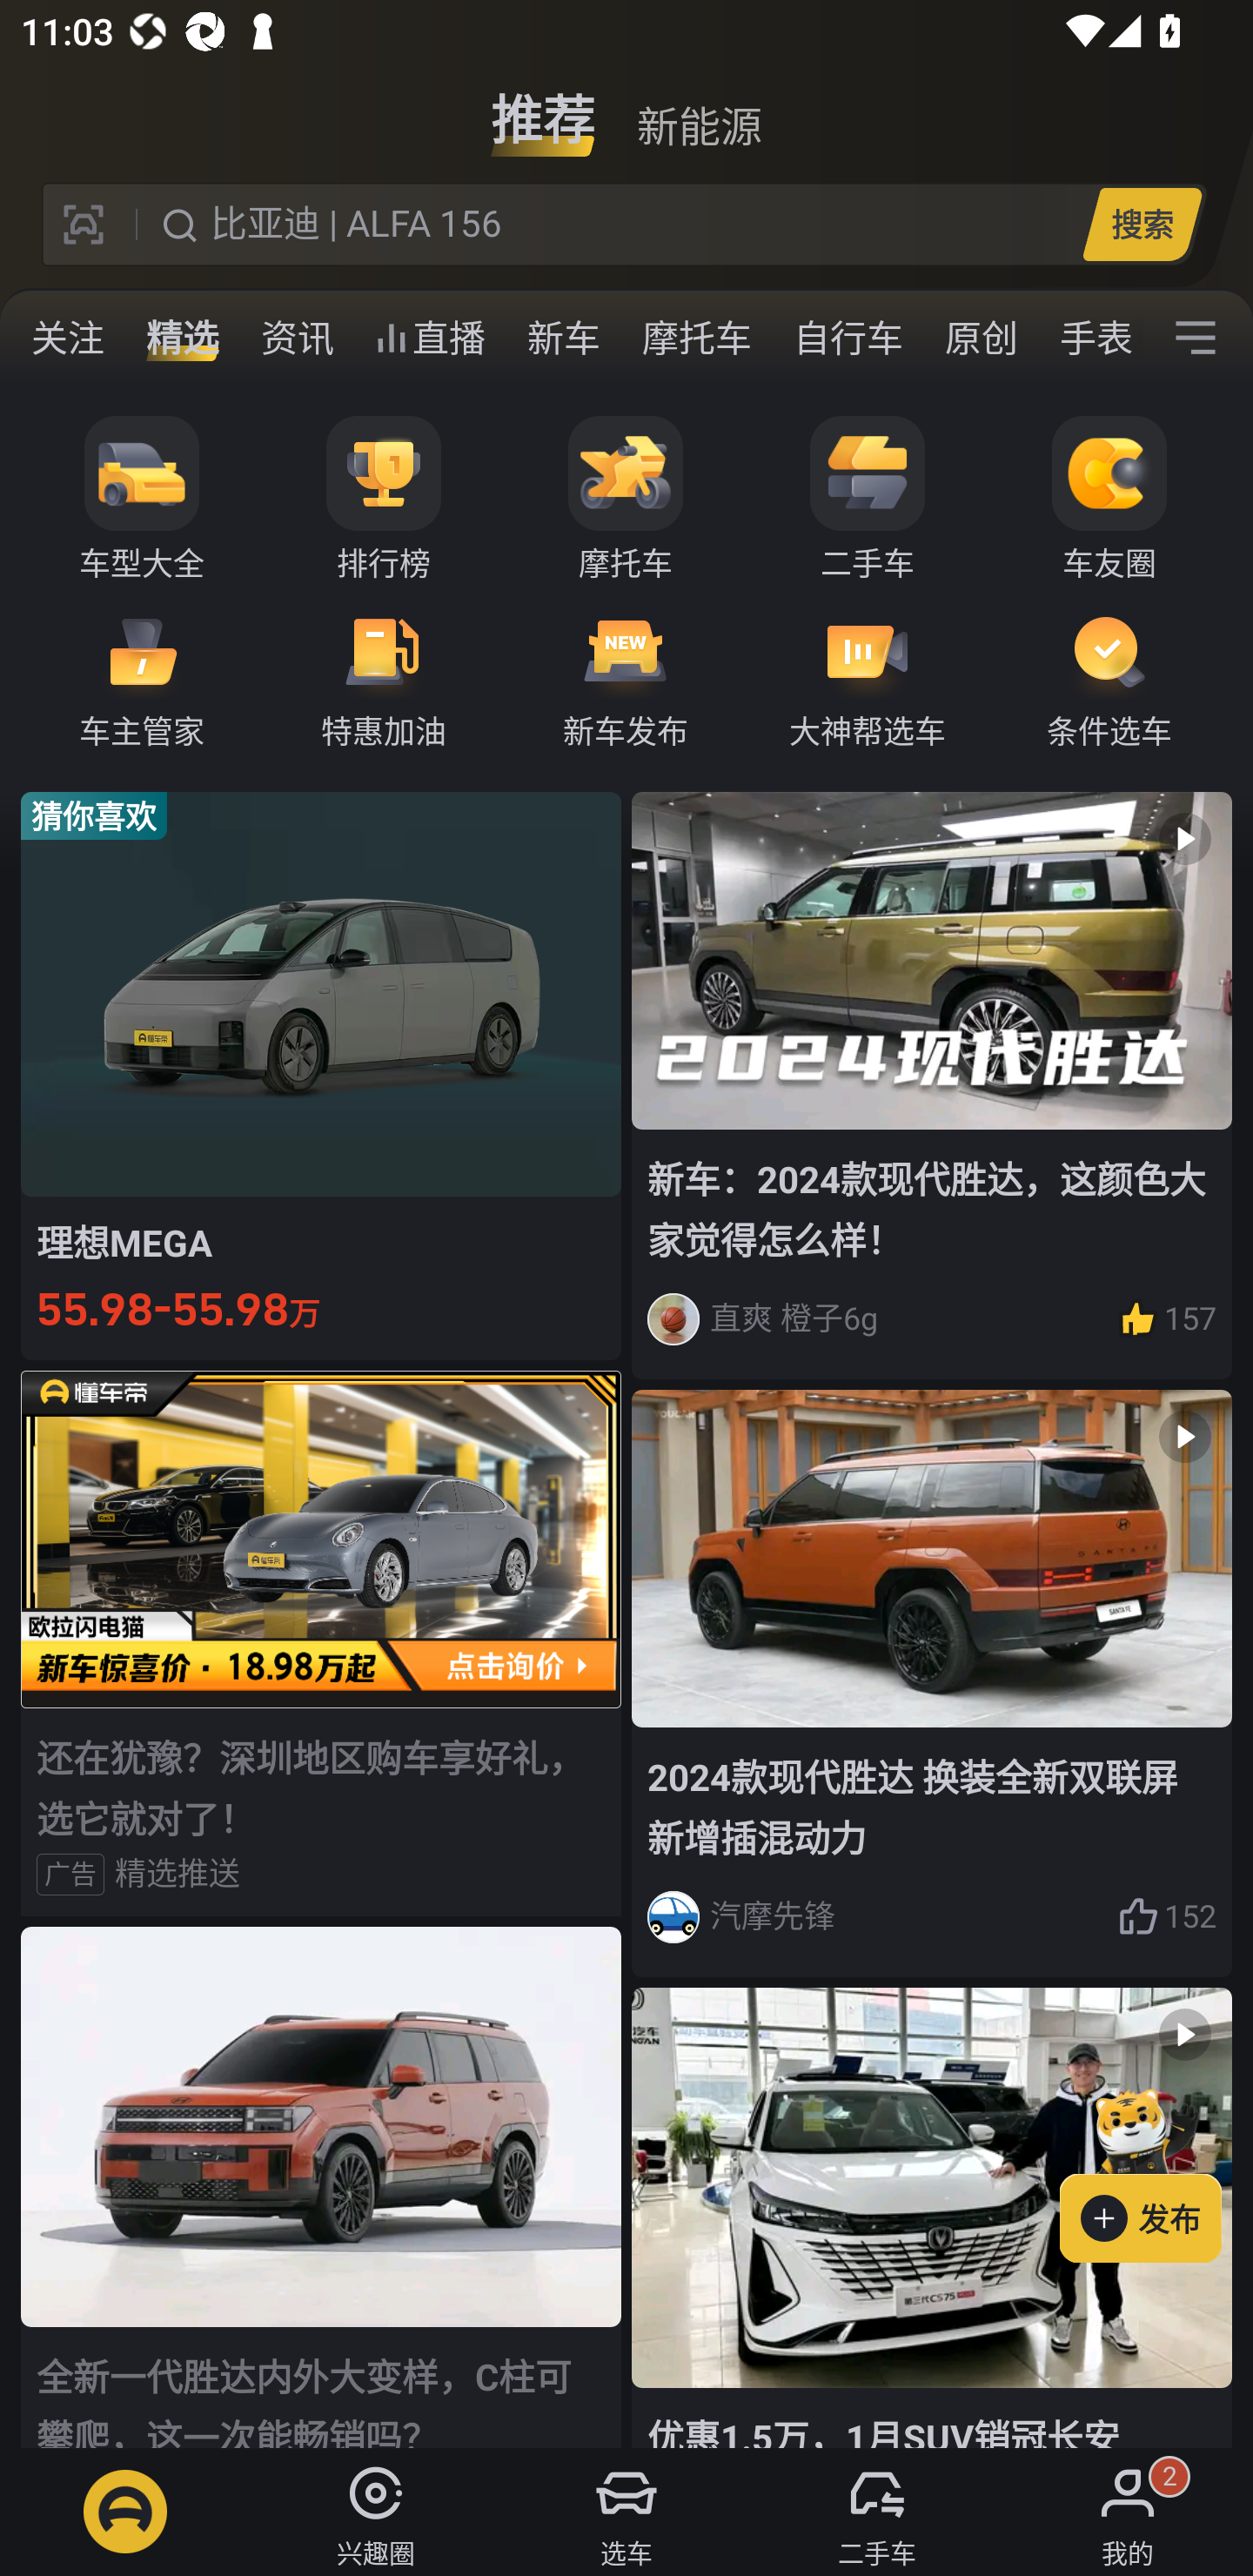  I want to click on 精选, so click(183, 338).